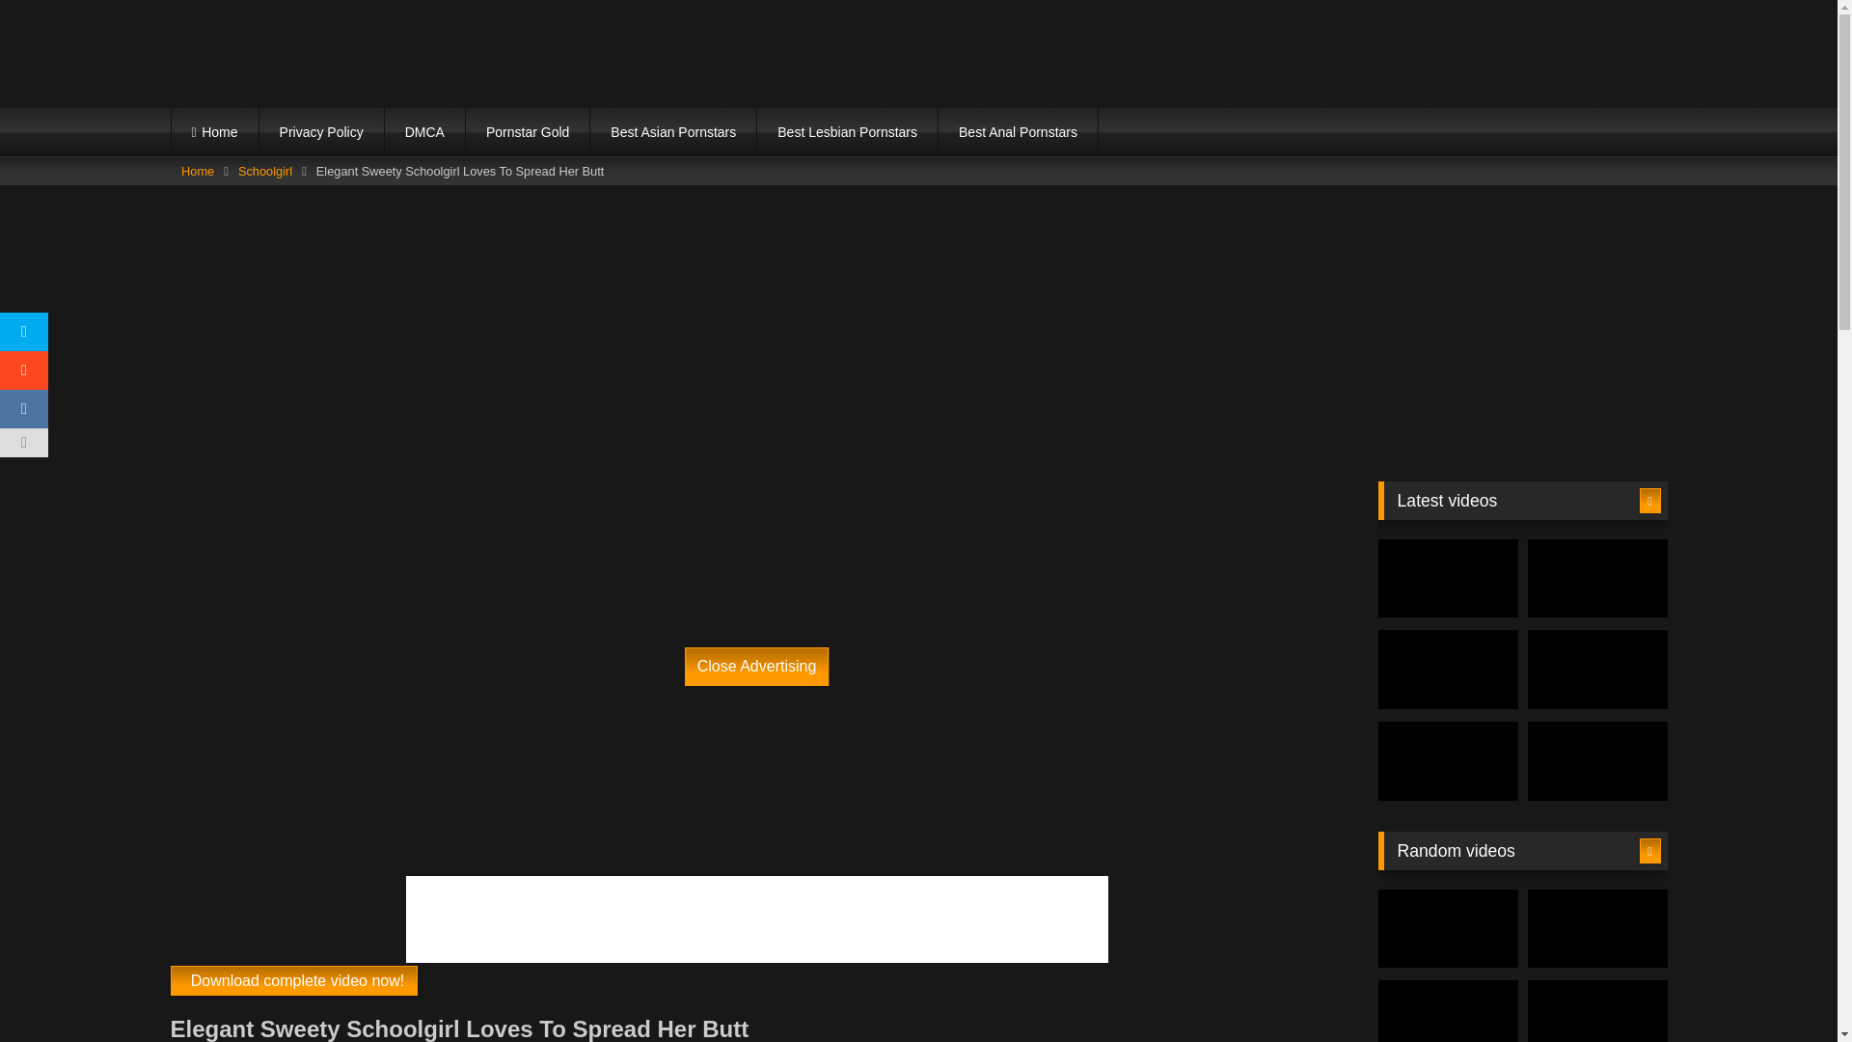 The height and width of the screenshot is (1042, 1852). I want to click on Close Advertising, so click(757, 666).